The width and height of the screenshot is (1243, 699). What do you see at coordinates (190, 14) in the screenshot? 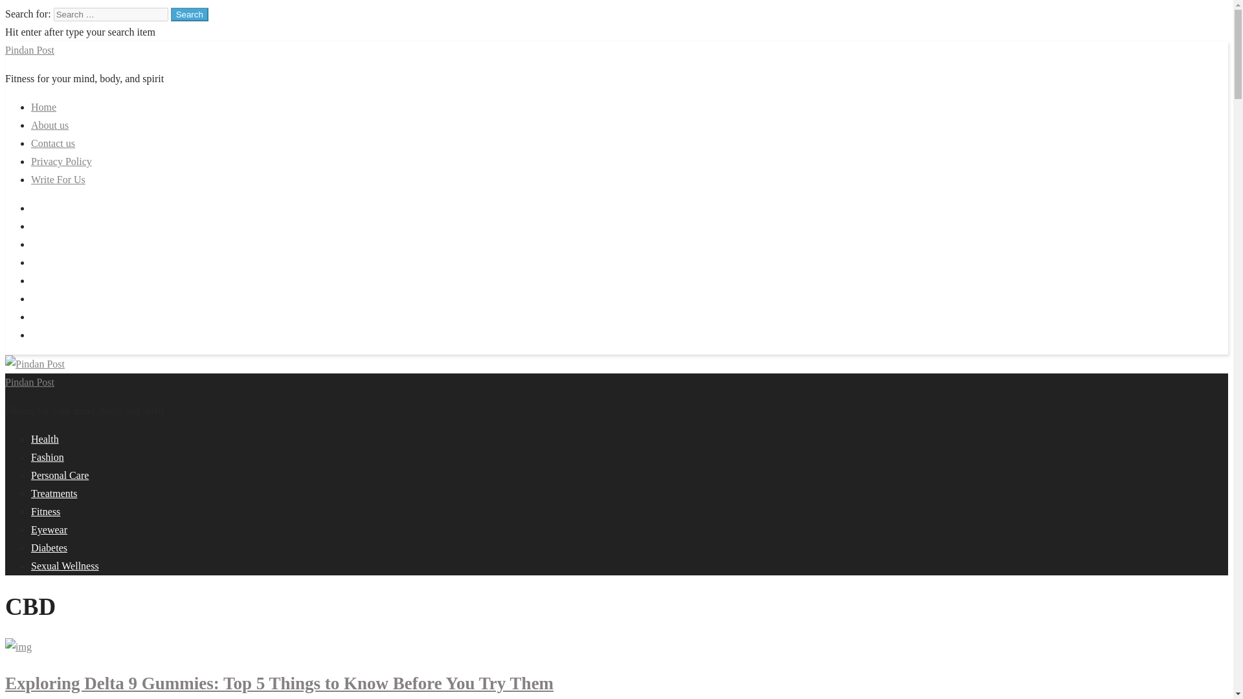
I see `Search` at bounding box center [190, 14].